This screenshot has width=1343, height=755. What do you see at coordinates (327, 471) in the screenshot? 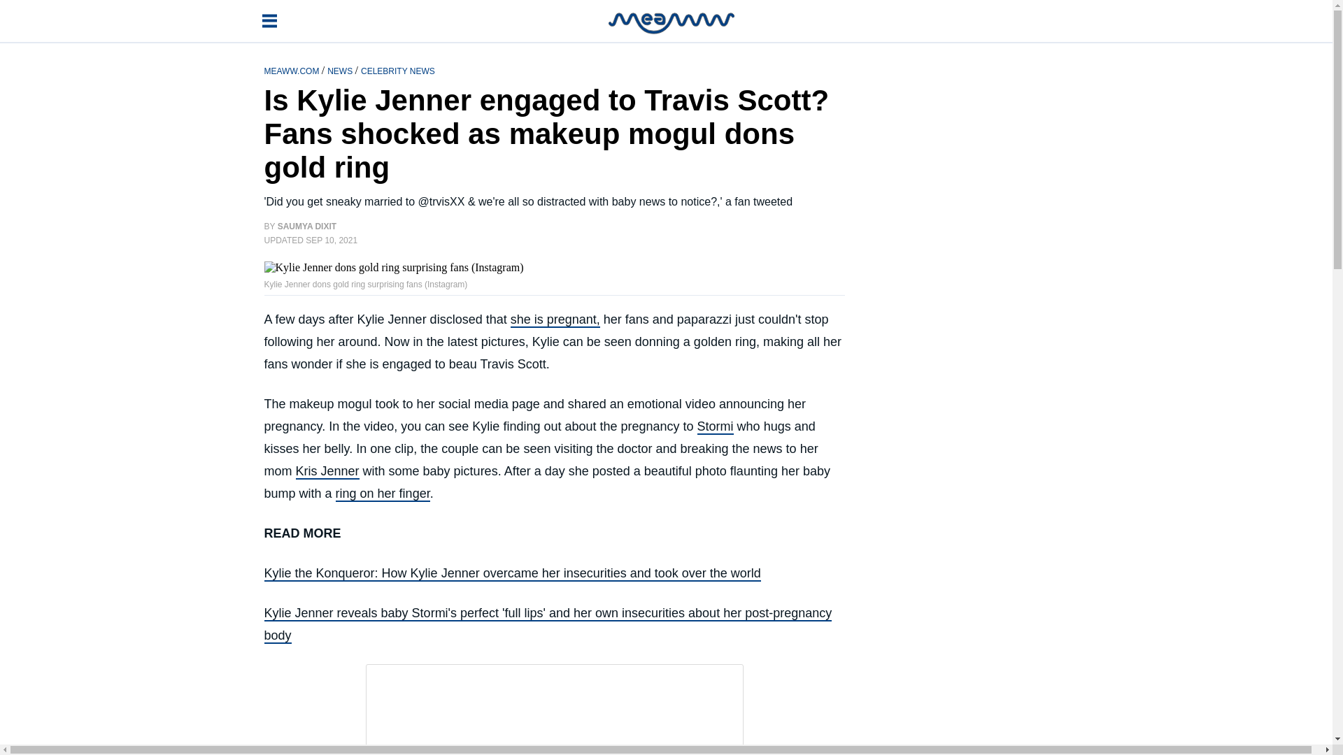
I see `Kris Jenner` at bounding box center [327, 471].